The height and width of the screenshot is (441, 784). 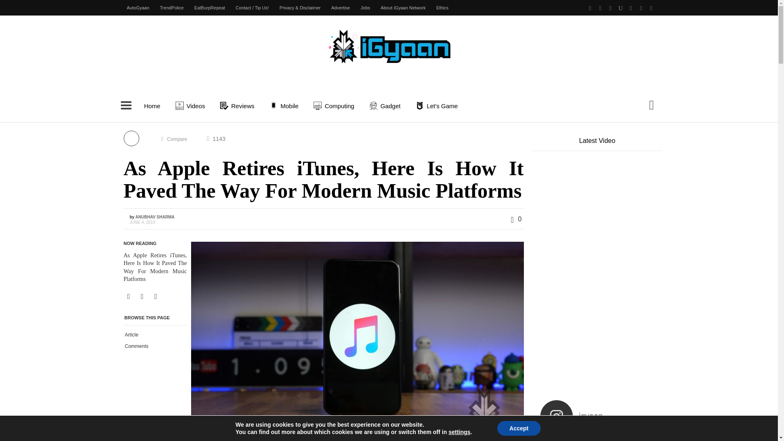 I want to click on Videos, so click(x=192, y=106).